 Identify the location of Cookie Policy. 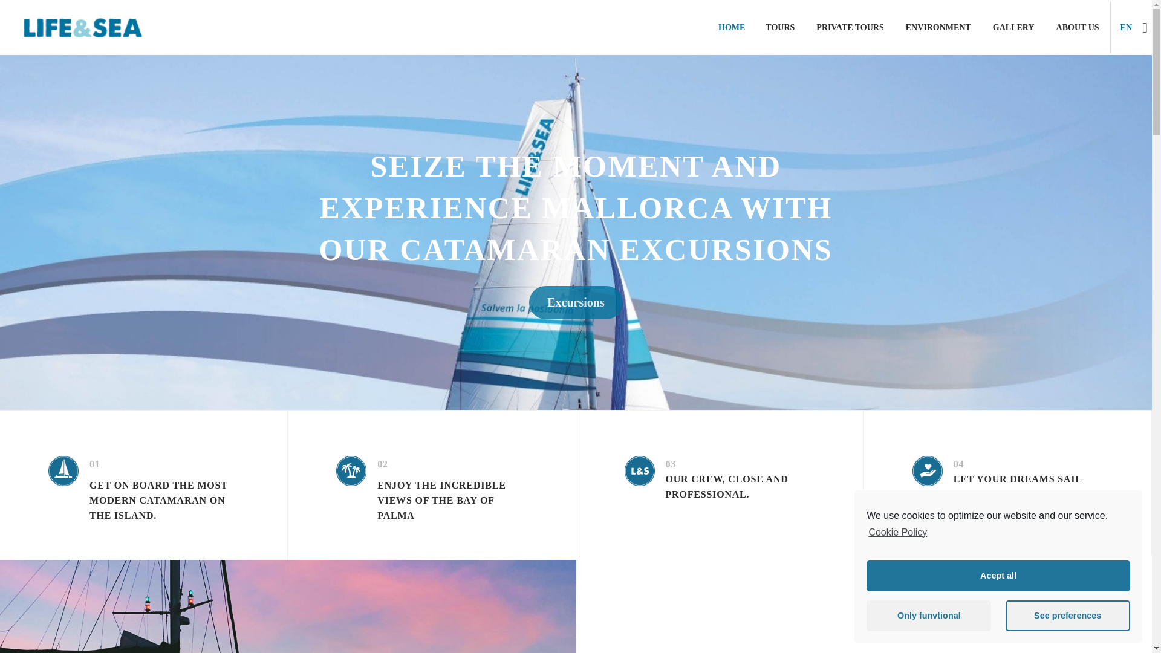
(896, 532).